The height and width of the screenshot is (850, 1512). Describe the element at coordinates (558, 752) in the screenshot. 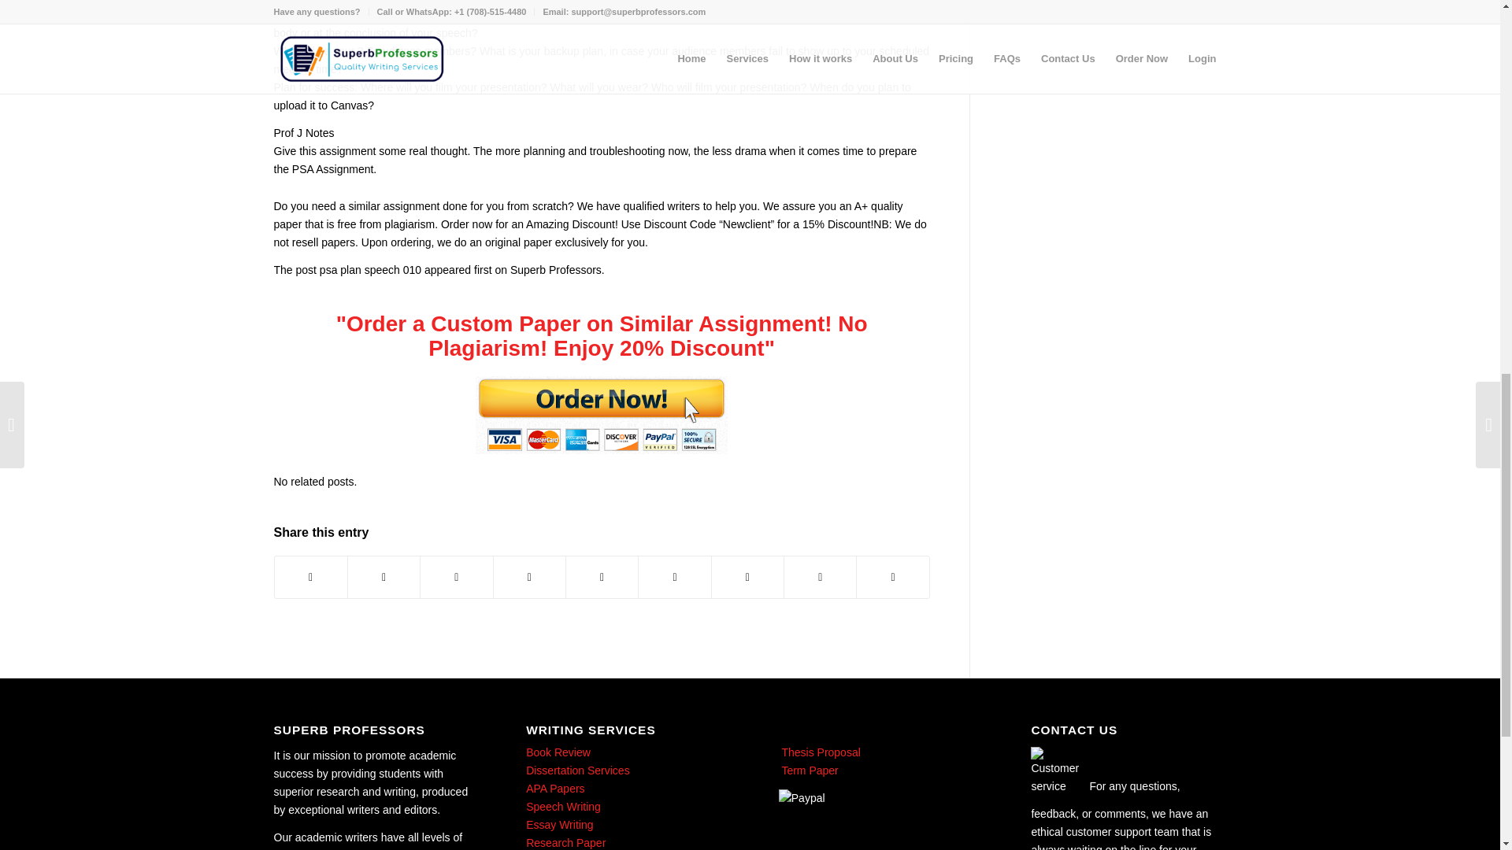

I see `Book Review` at that location.